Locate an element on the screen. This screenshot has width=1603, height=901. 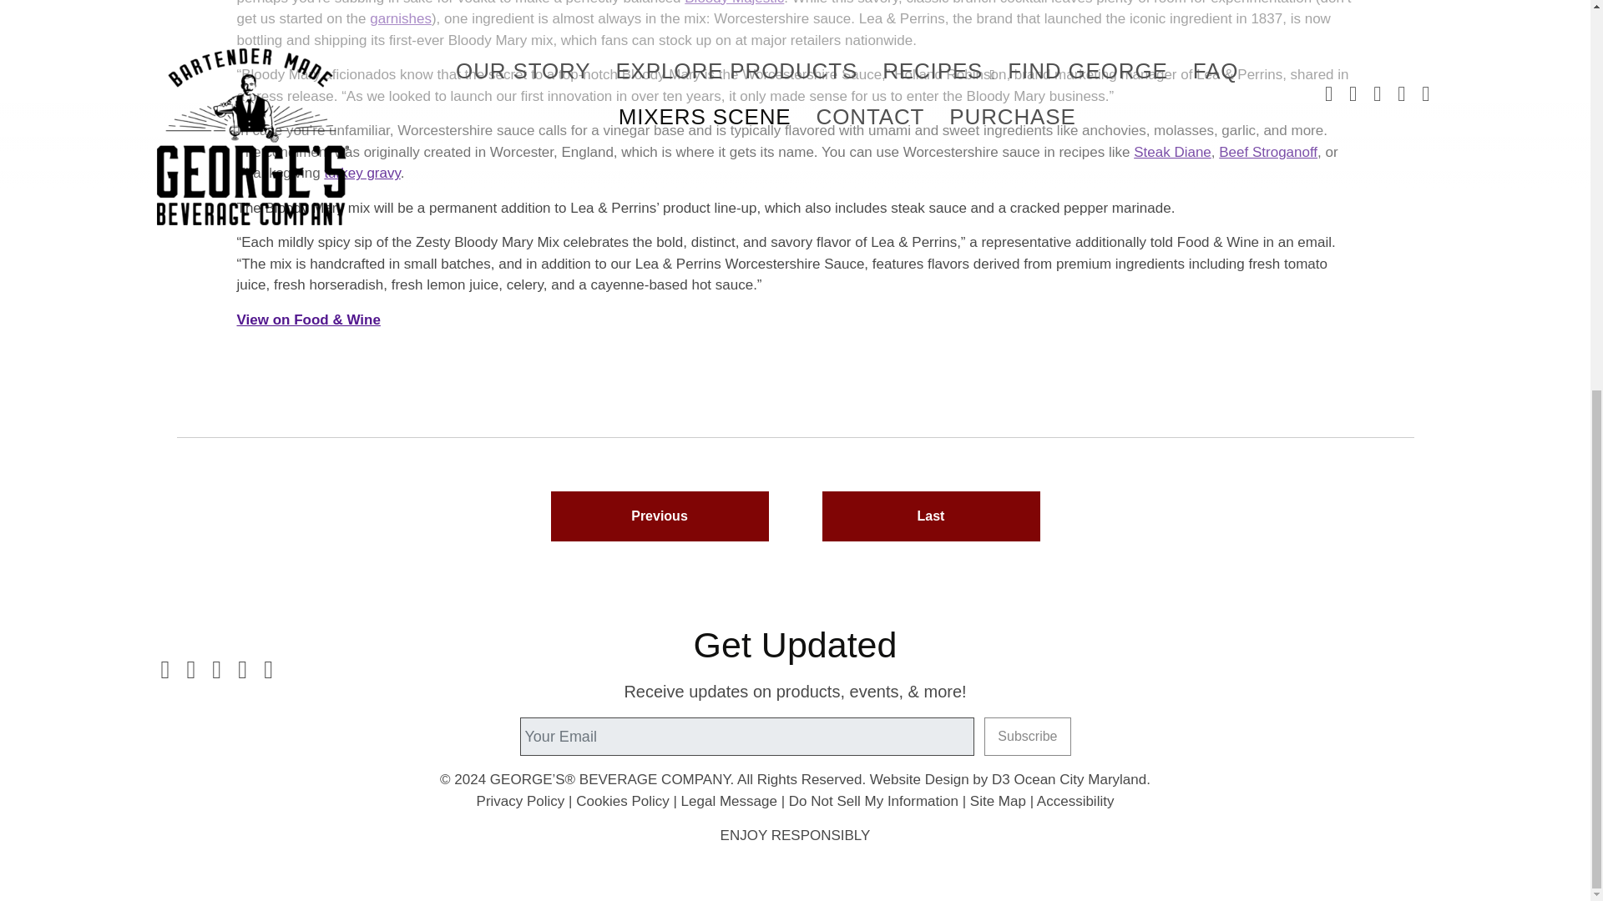
garnishes is located at coordinates (401, 18).